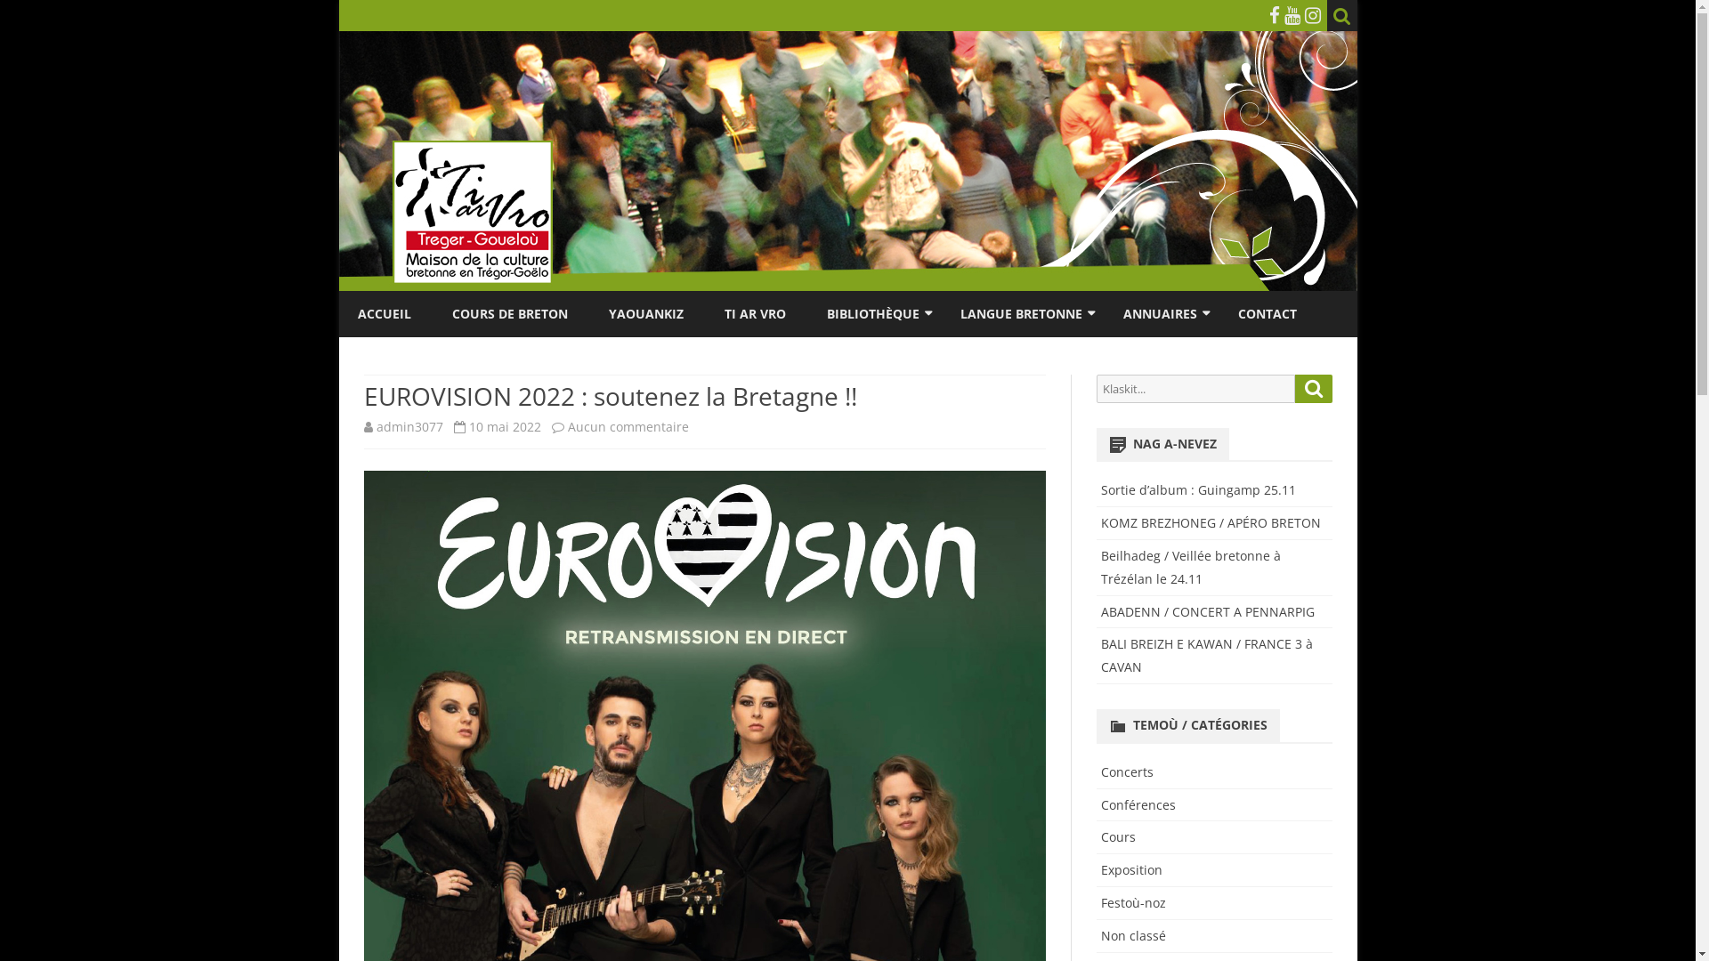 The width and height of the screenshot is (1709, 961). Describe the element at coordinates (510, 314) in the screenshot. I see `COURS DE BRETON` at that location.